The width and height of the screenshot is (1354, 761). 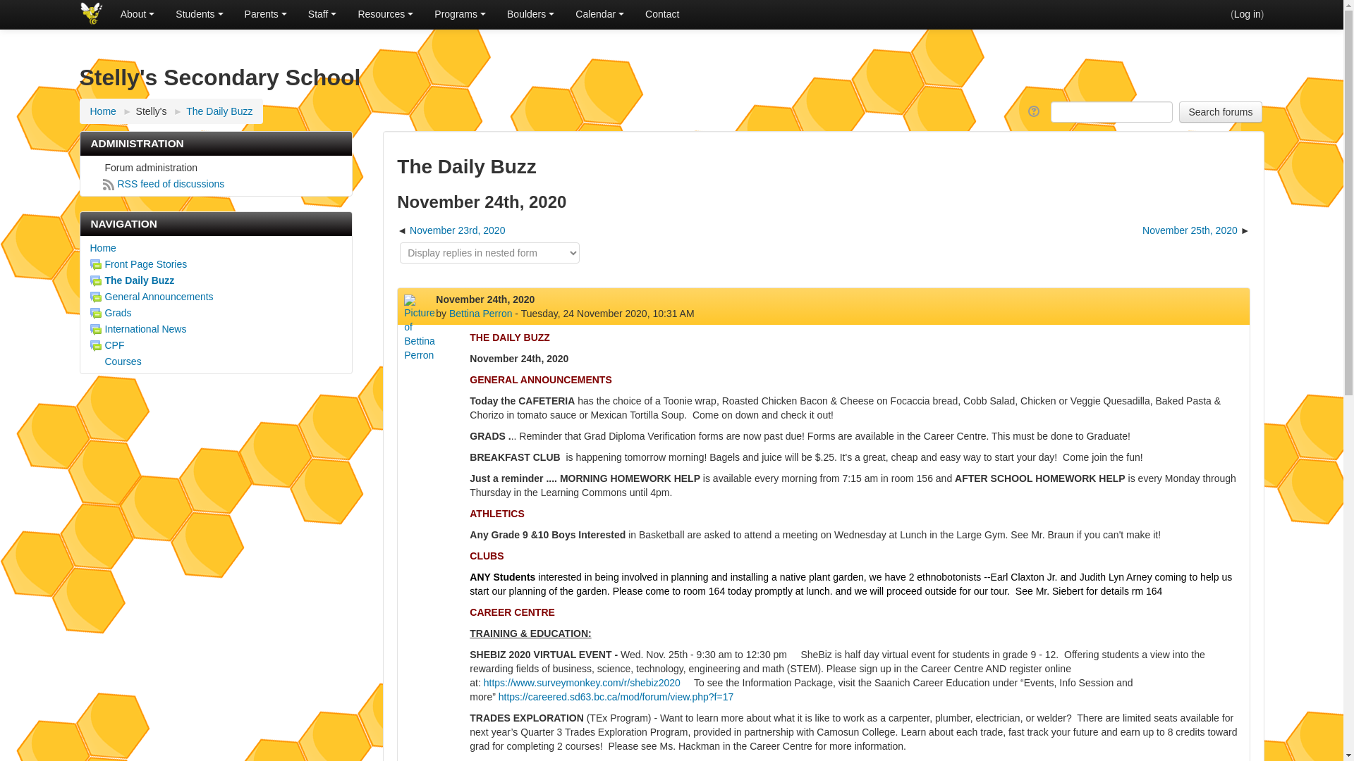 What do you see at coordinates (1247, 14) in the screenshot?
I see `Log in` at bounding box center [1247, 14].